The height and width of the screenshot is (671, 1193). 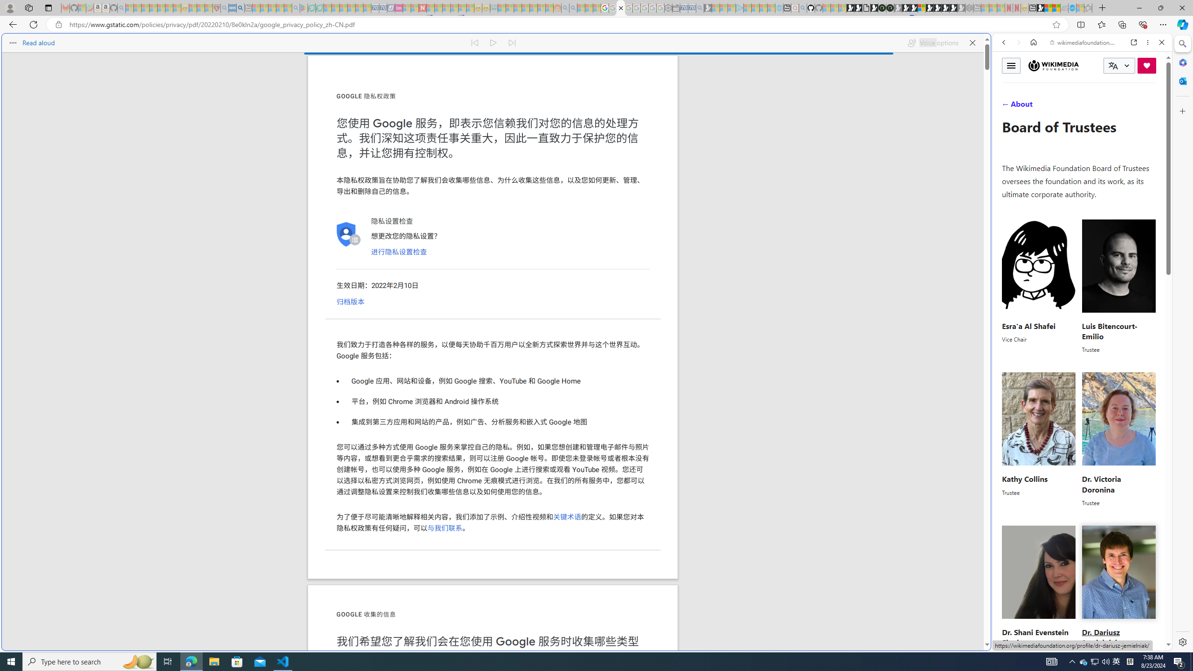 What do you see at coordinates (1028, 325) in the screenshot?
I see `Esra'a Al Shafei` at bounding box center [1028, 325].